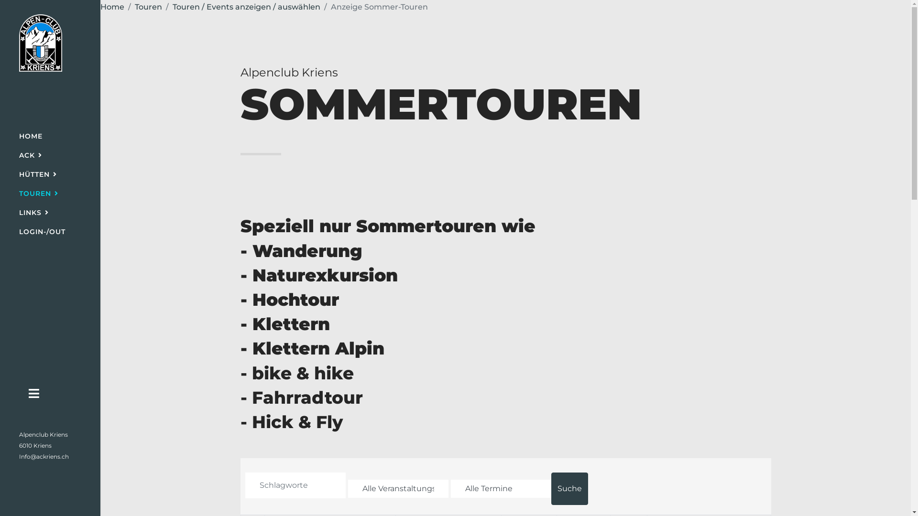  I want to click on Suche, so click(569, 489).